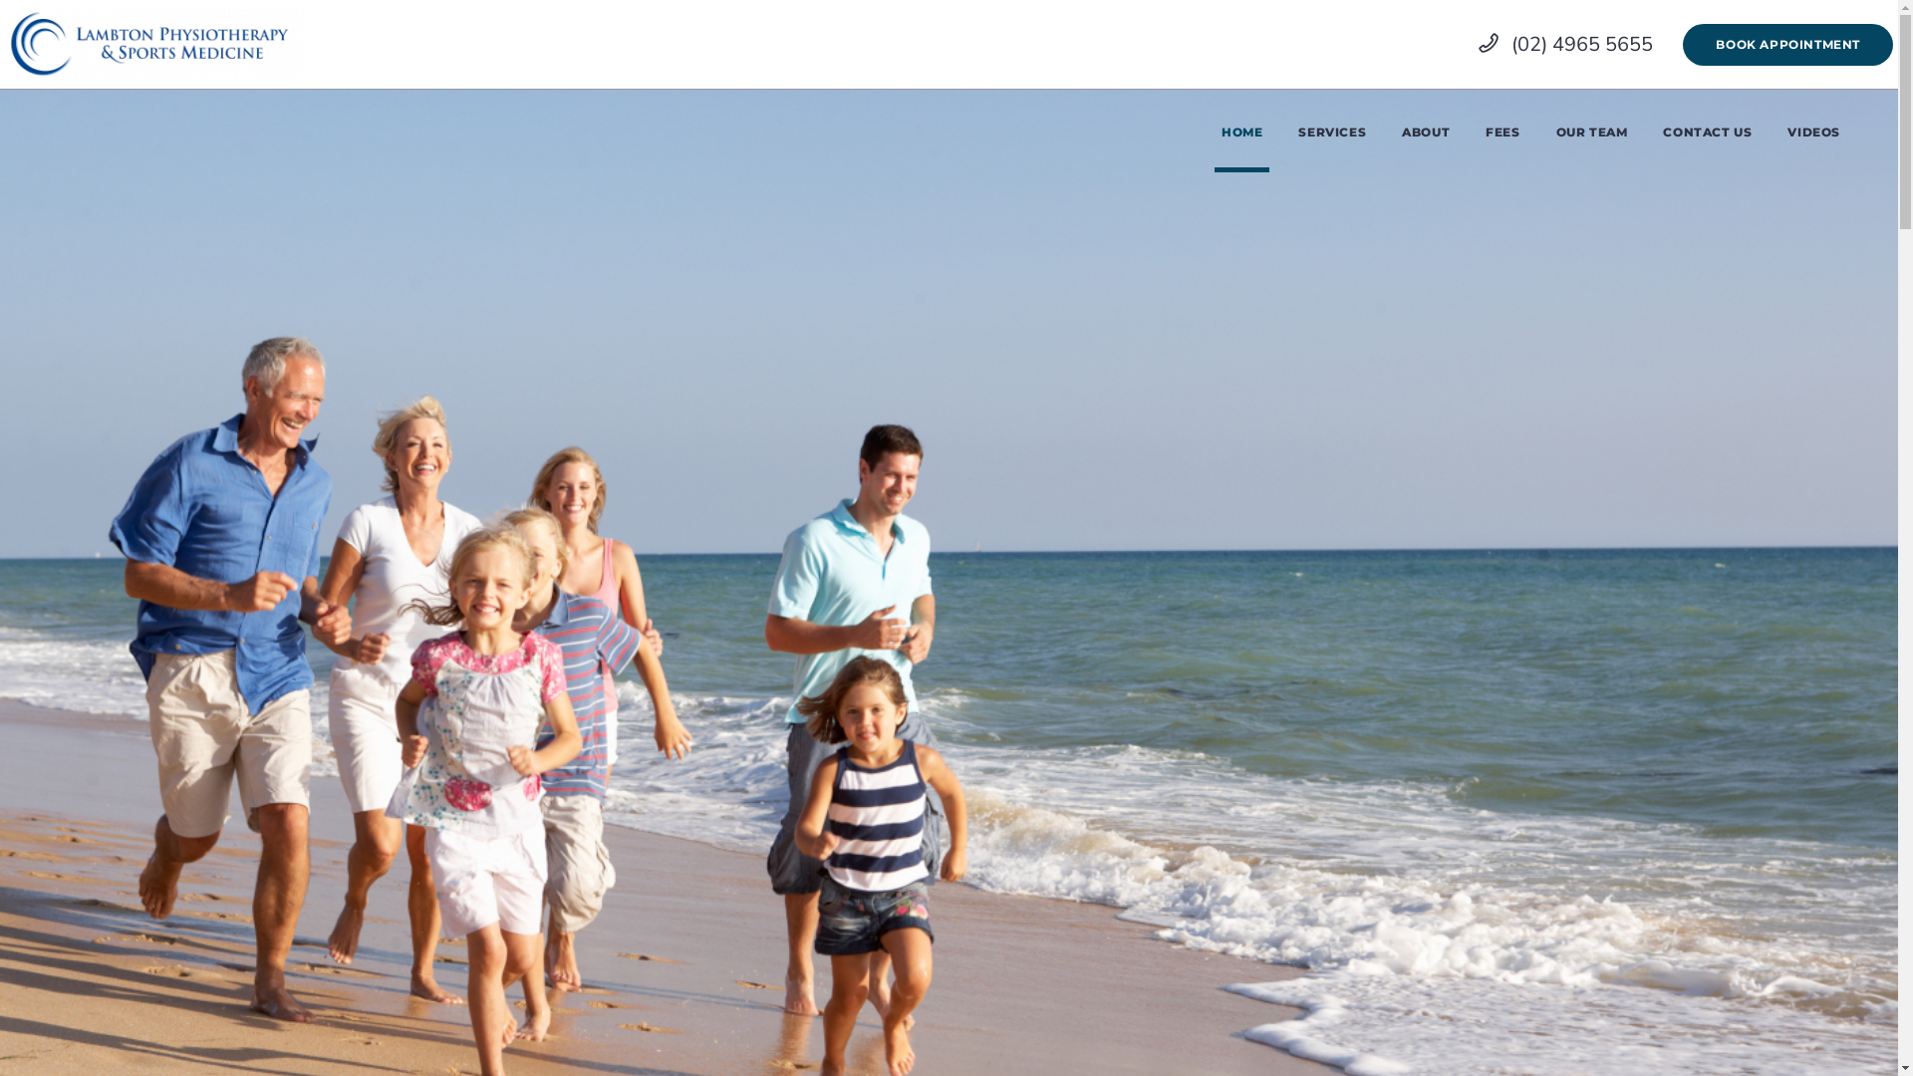 Image resolution: width=1913 pixels, height=1076 pixels. I want to click on HOME, so click(1241, 132).